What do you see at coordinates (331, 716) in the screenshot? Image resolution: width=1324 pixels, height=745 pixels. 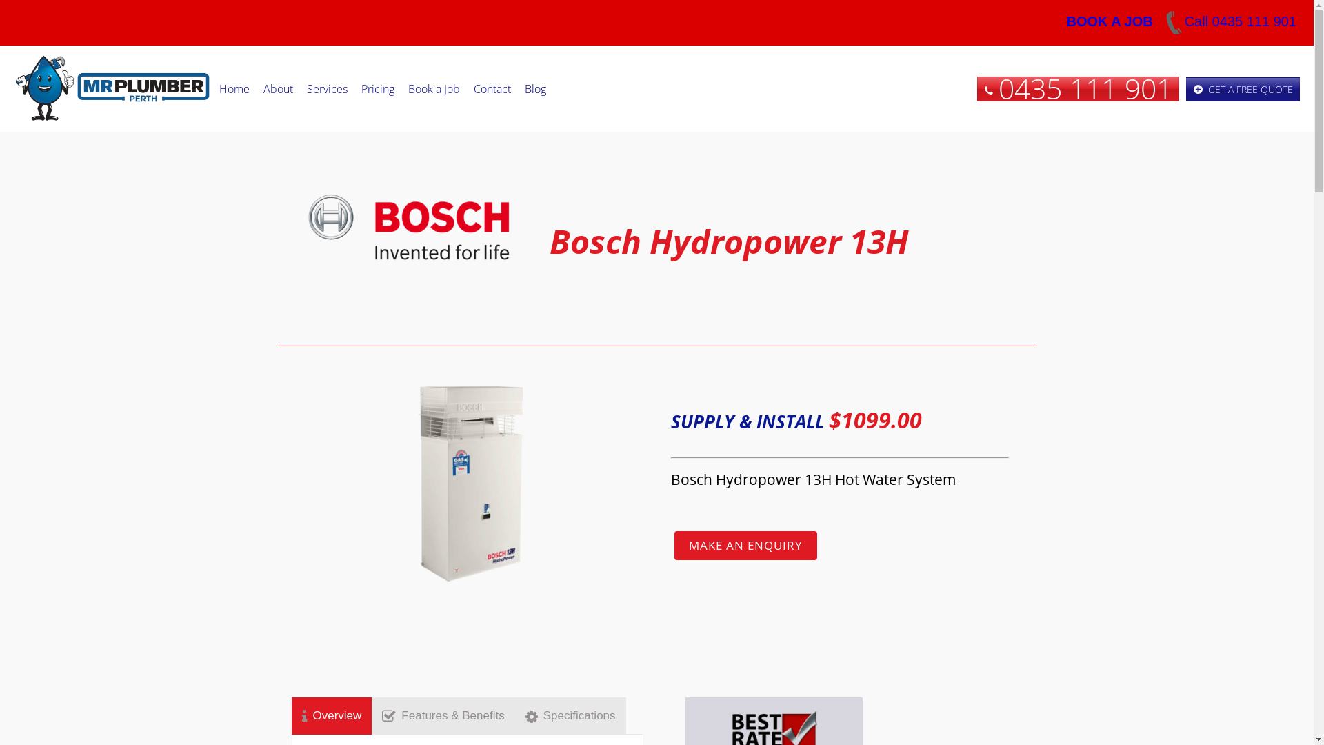 I see `Overview` at bounding box center [331, 716].